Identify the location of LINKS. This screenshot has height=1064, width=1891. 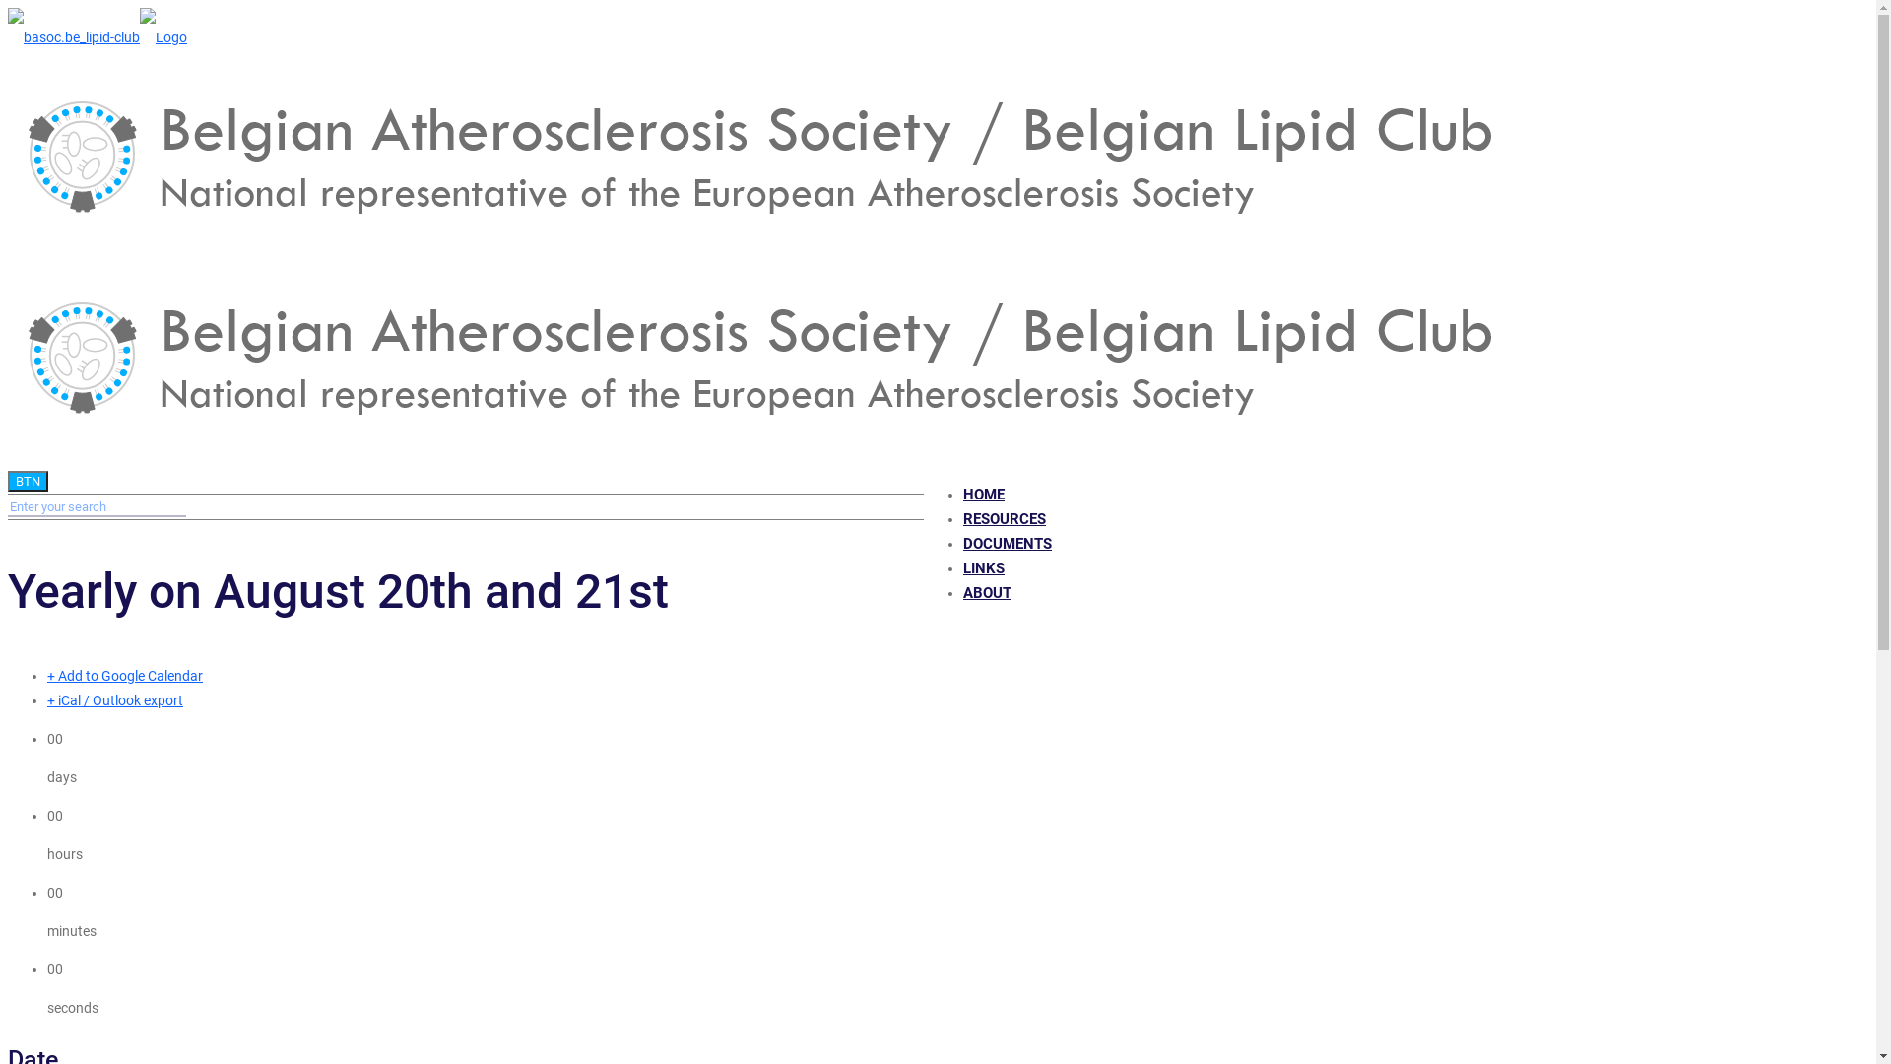
(984, 568).